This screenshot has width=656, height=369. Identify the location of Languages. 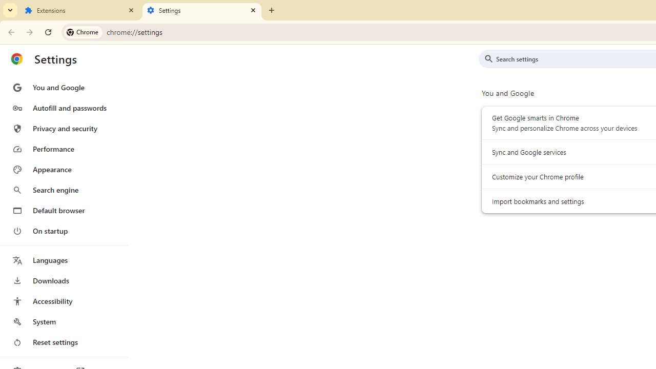
(64, 260).